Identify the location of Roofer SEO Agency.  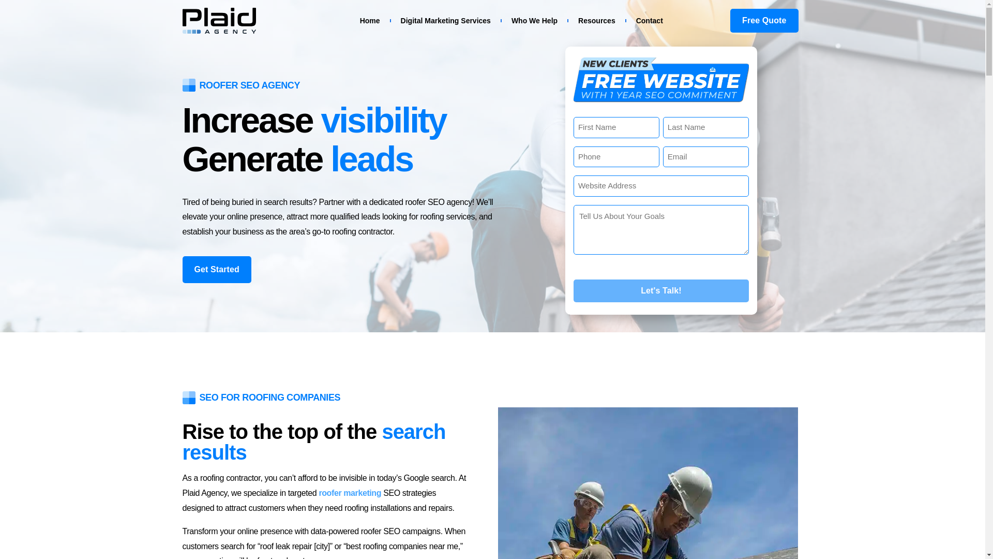
(661, 100).